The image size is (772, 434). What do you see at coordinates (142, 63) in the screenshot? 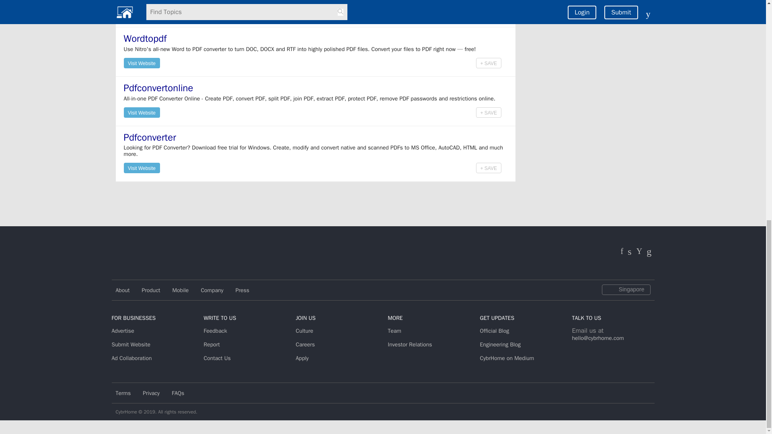
I see `Visit Website` at bounding box center [142, 63].